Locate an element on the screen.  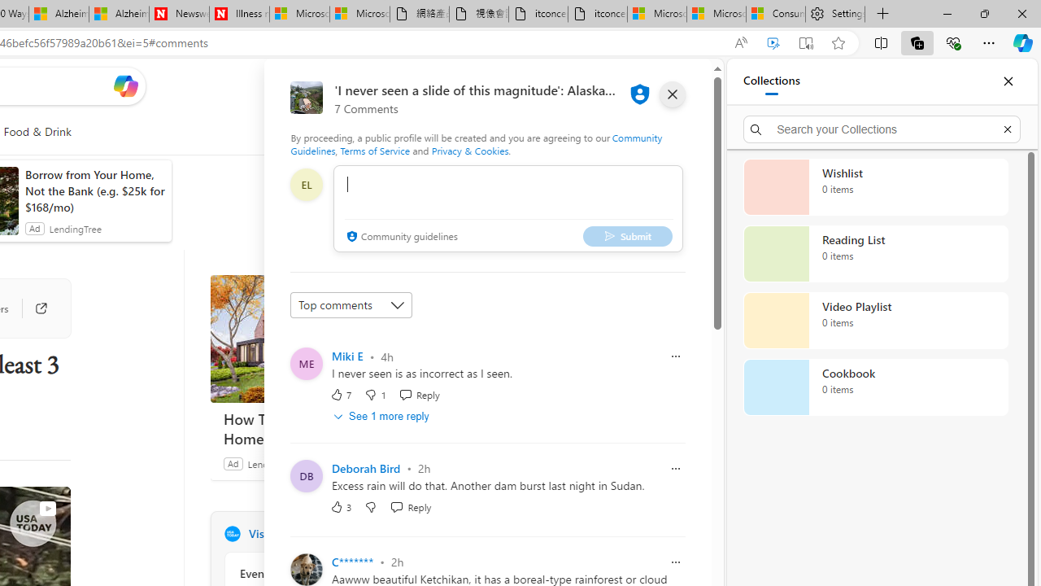
See 1 more reply is located at coordinates (382, 416).